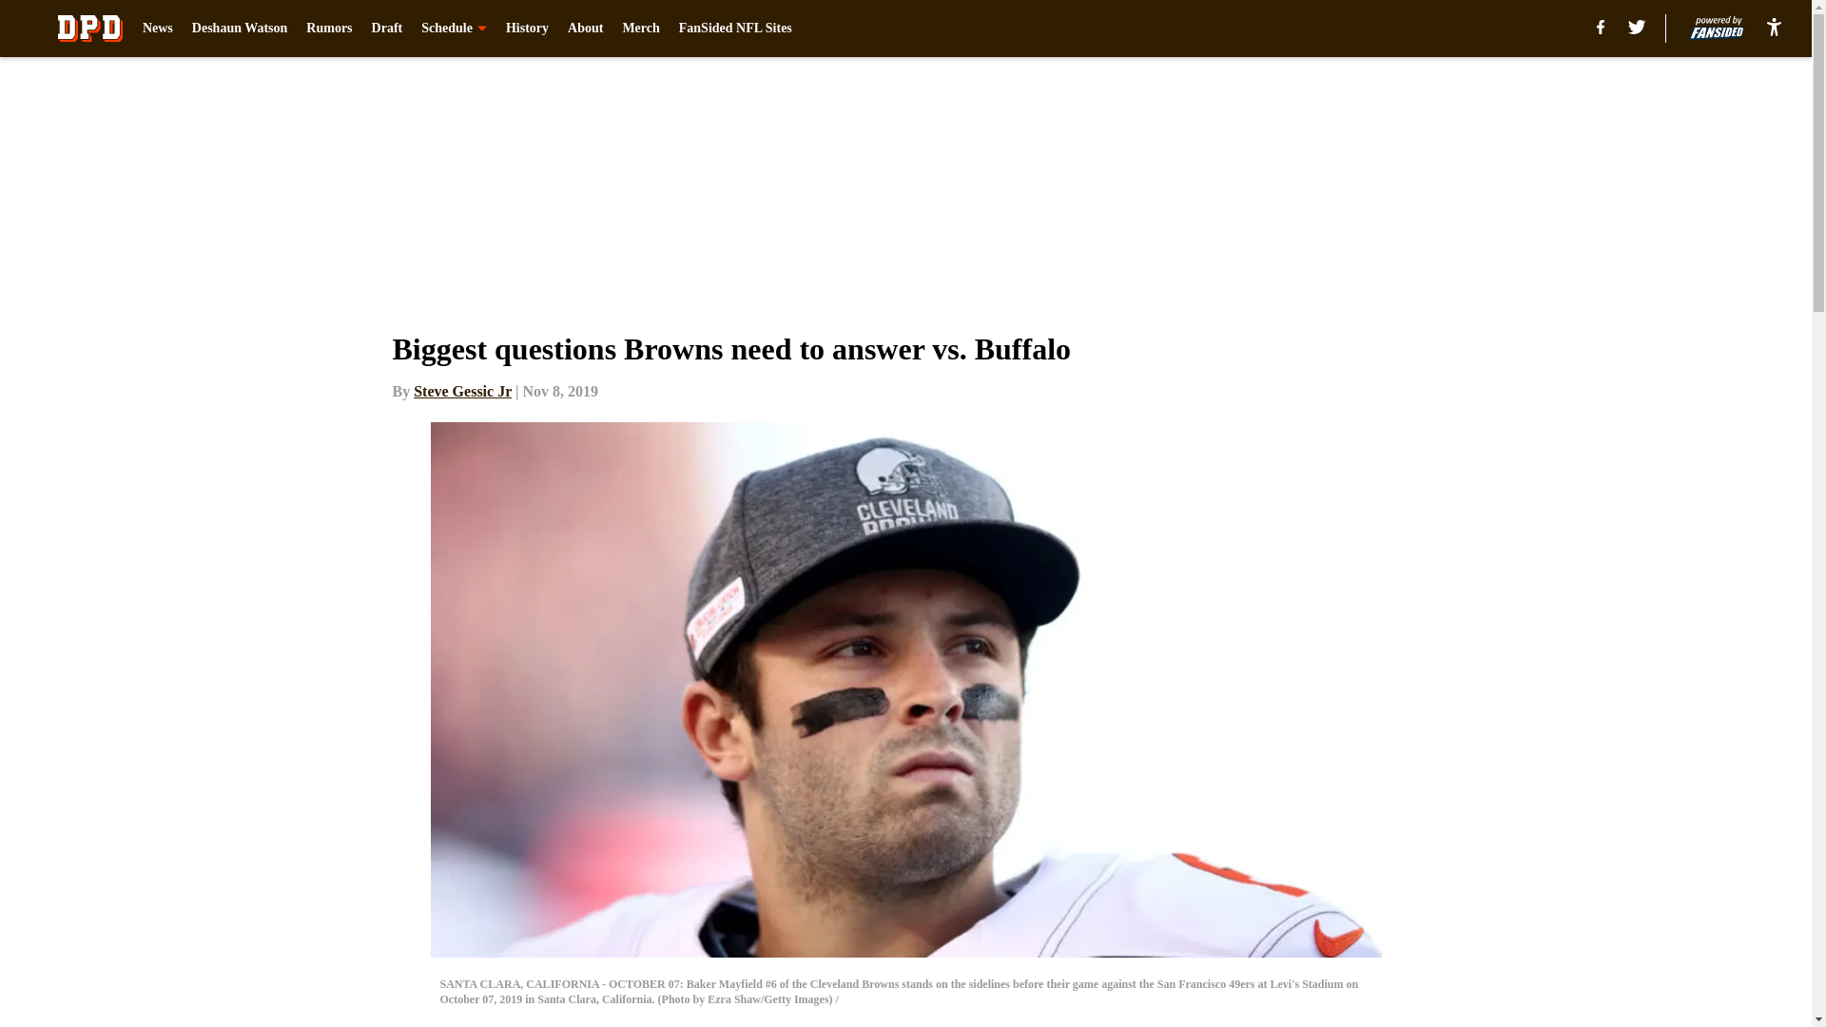 Image resolution: width=1826 pixels, height=1027 pixels. I want to click on FanSided NFL Sites, so click(736, 29).